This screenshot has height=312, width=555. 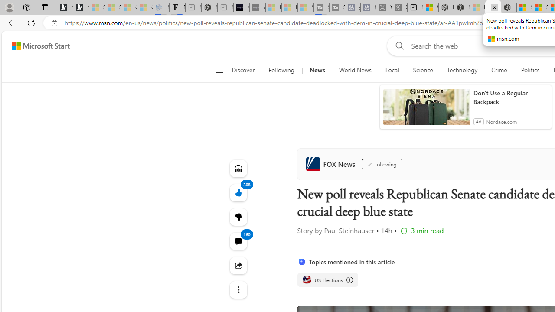 I want to click on Crime, so click(x=499, y=70).